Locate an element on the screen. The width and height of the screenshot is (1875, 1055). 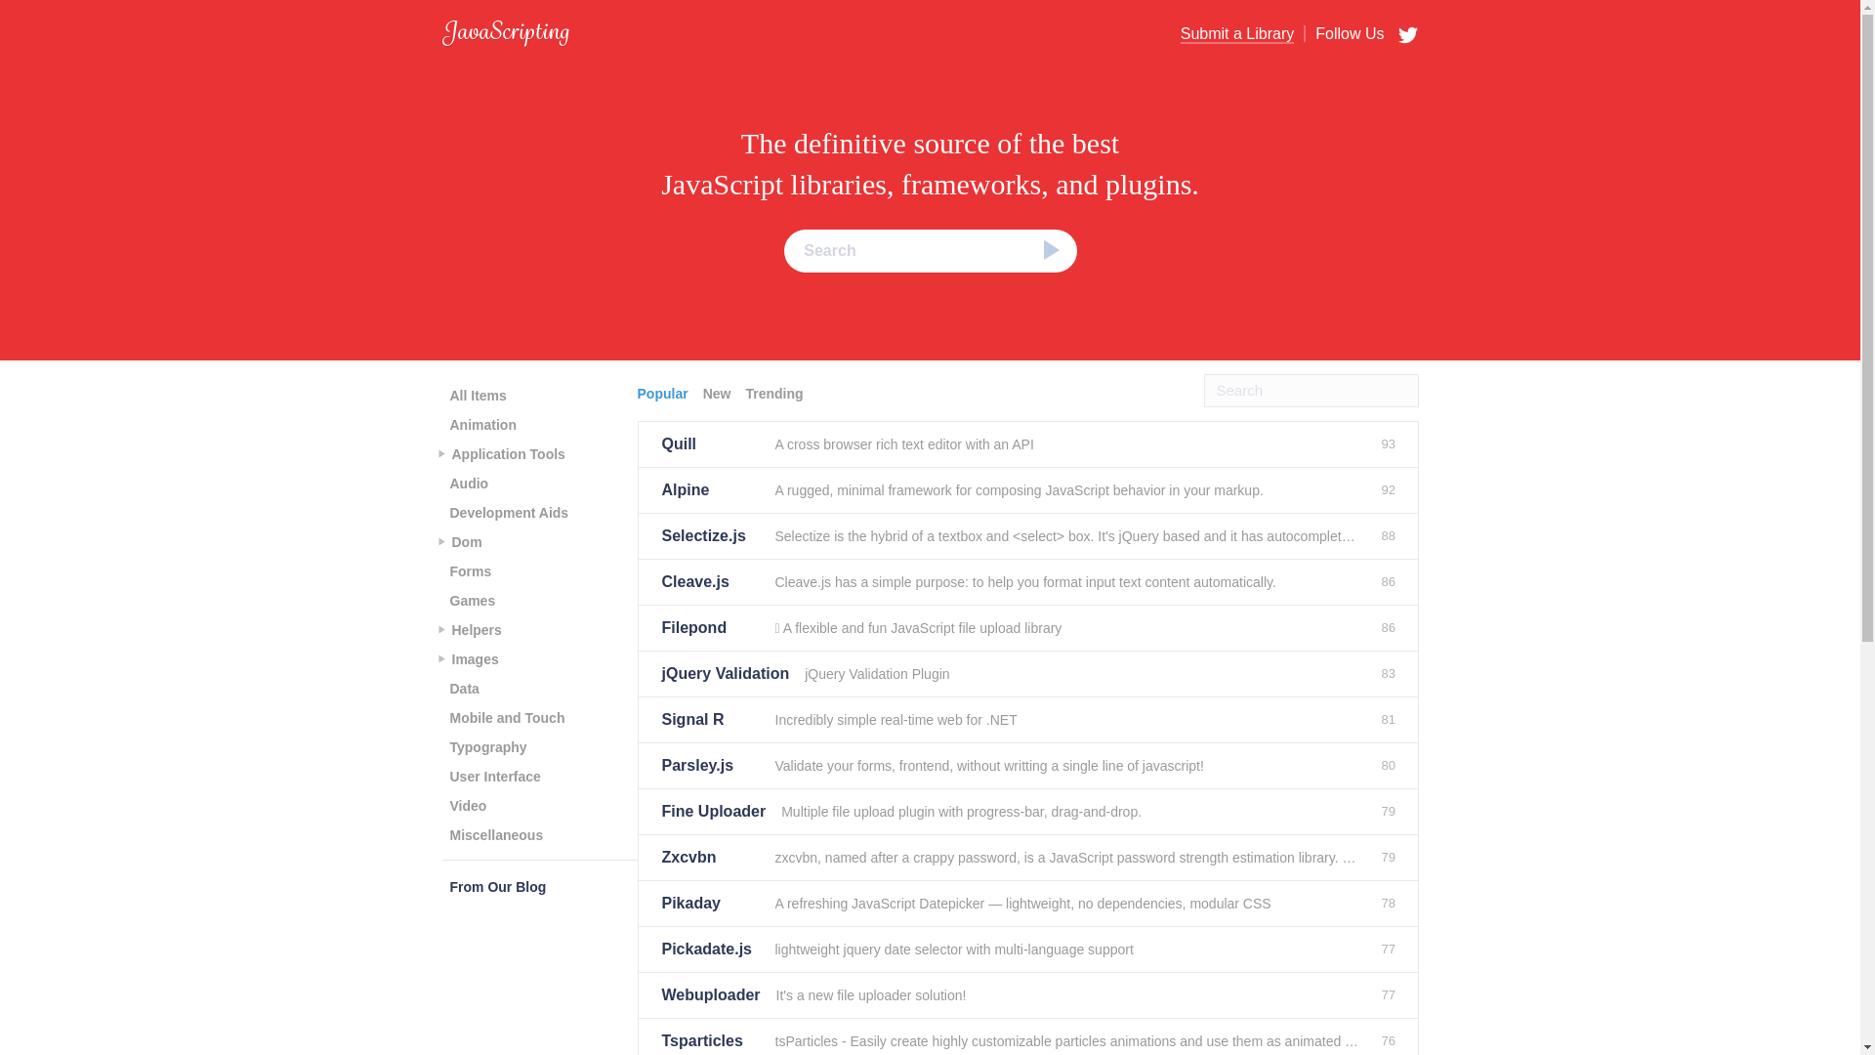
Cleave.js is located at coordinates (710, 582).